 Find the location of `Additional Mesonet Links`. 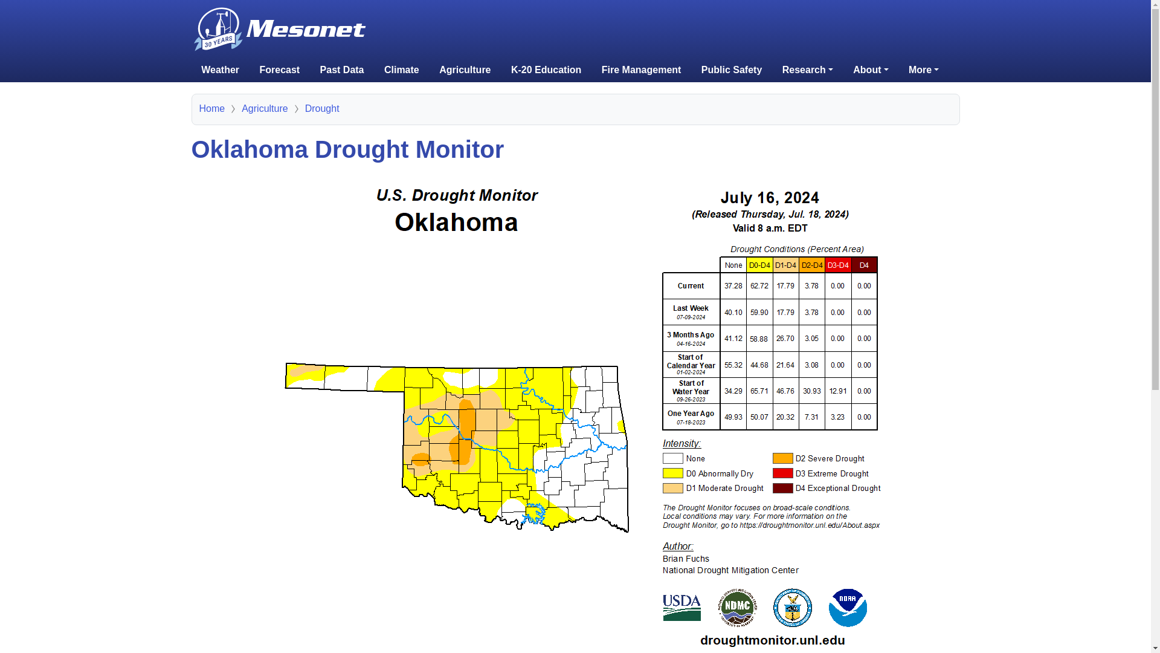

Additional Mesonet Links is located at coordinates (923, 70).